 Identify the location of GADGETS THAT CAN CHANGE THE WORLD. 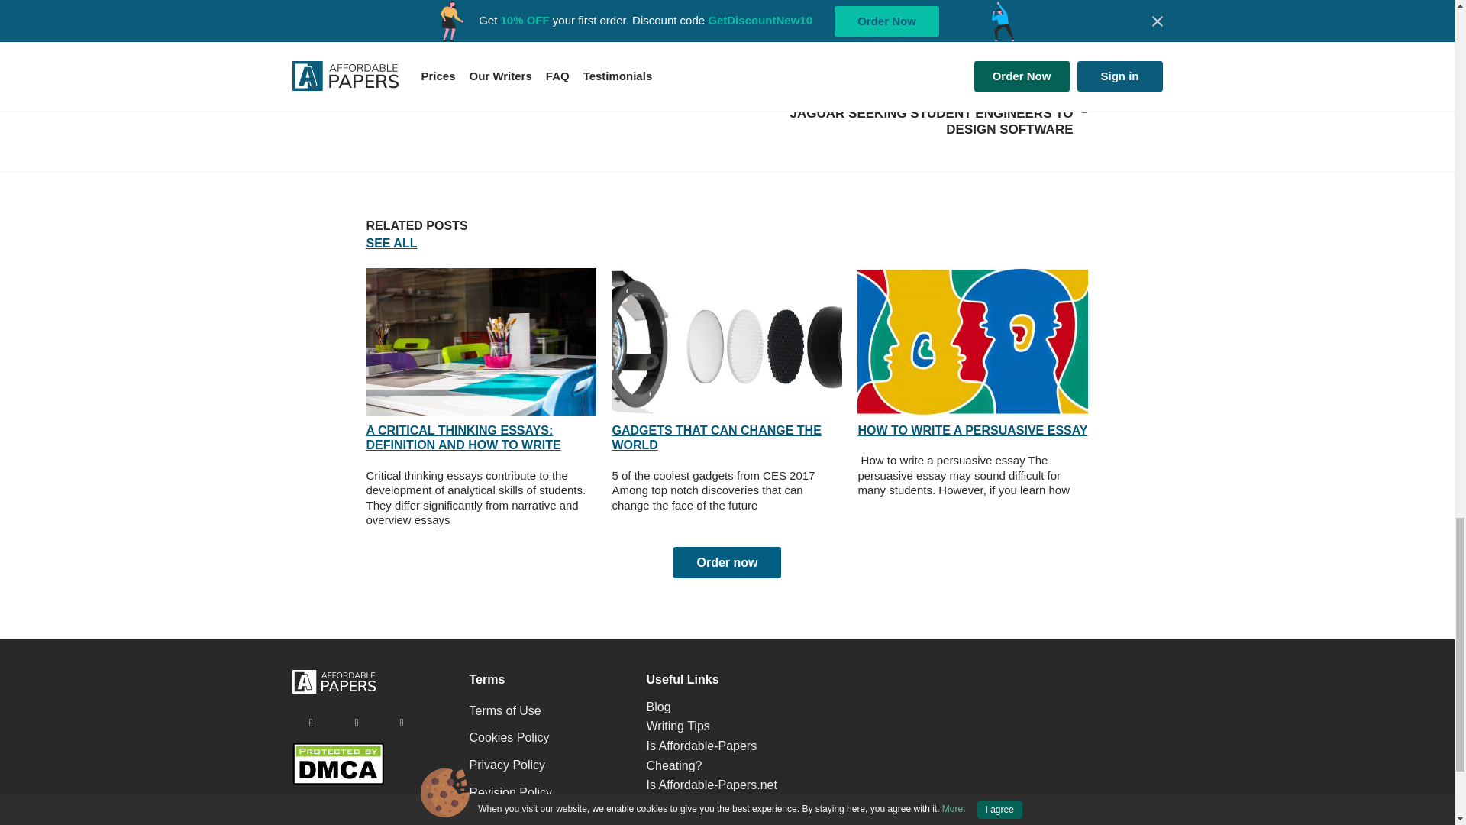
(915, 116).